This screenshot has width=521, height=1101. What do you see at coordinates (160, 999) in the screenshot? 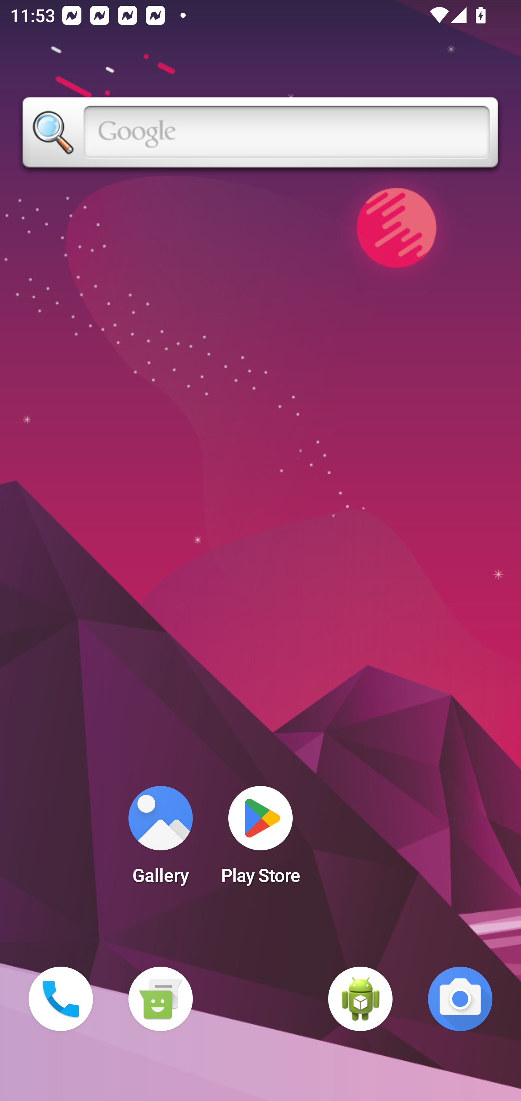
I see `Messaging` at bounding box center [160, 999].